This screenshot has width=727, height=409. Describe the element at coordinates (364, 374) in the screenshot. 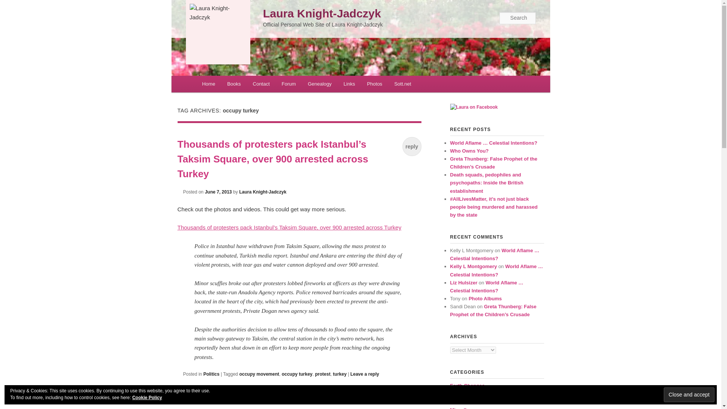

I see `Leave a reply` at that location.